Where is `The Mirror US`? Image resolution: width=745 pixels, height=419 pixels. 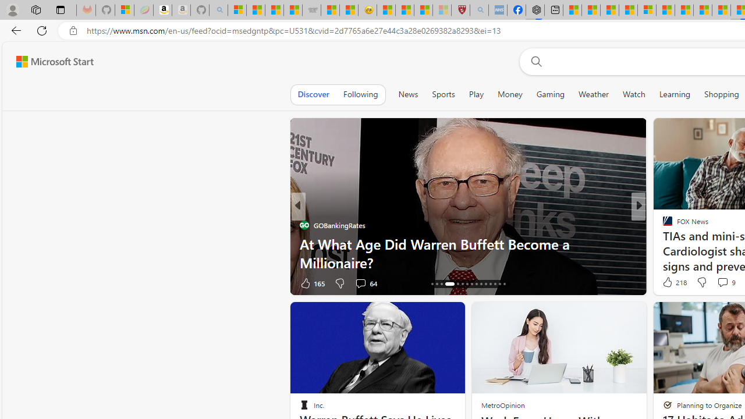 The Mirror US is located at coordinates (662, 225).